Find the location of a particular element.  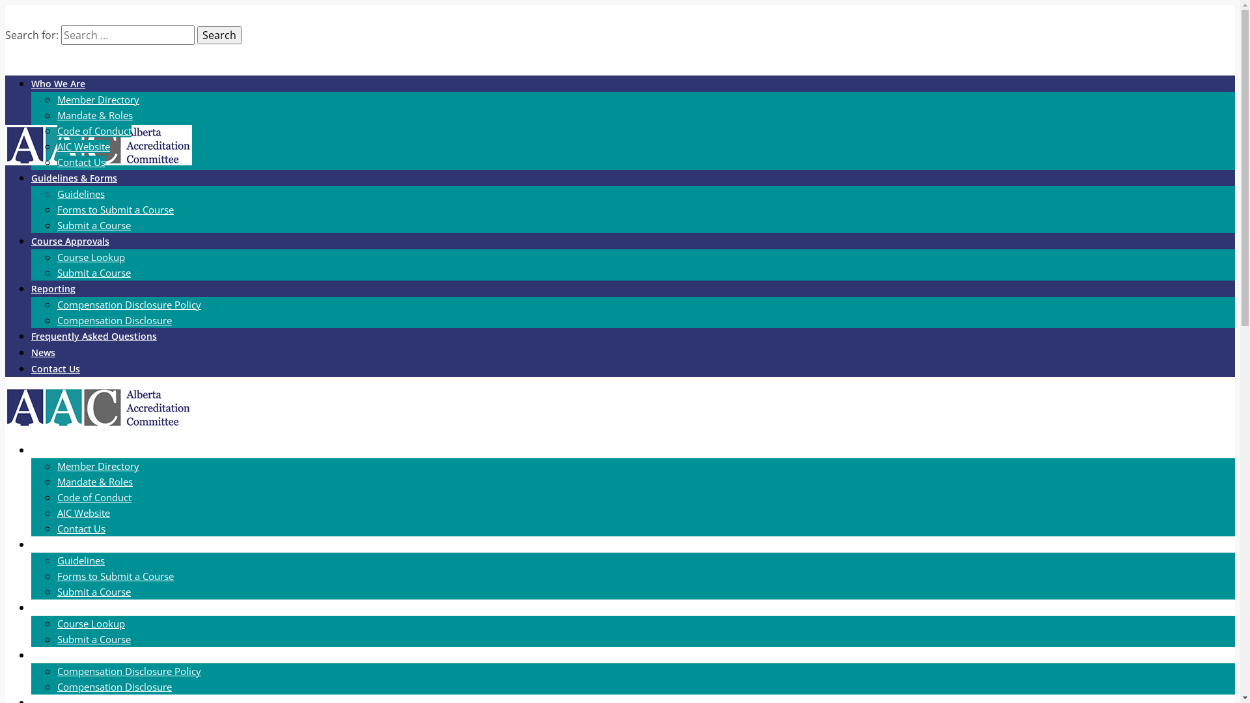

Who We Are is located at coordinates (59, 83).